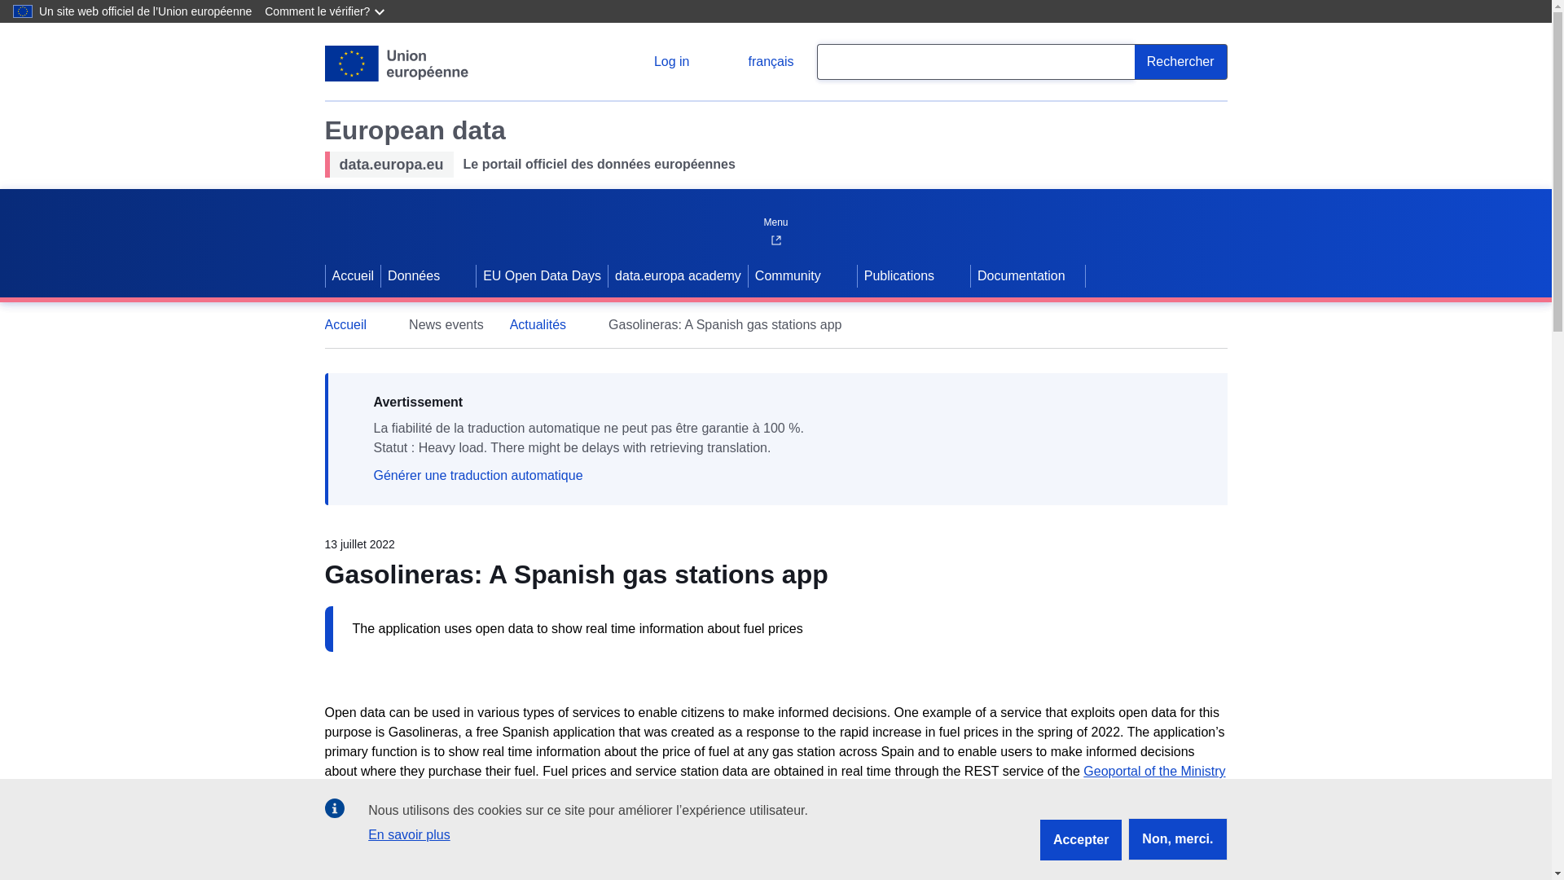 The width and height of the screenshot is (1564, 880). Describe the element at coordinates (354, 276) in the screenshot. I see `Accueil` at that location.